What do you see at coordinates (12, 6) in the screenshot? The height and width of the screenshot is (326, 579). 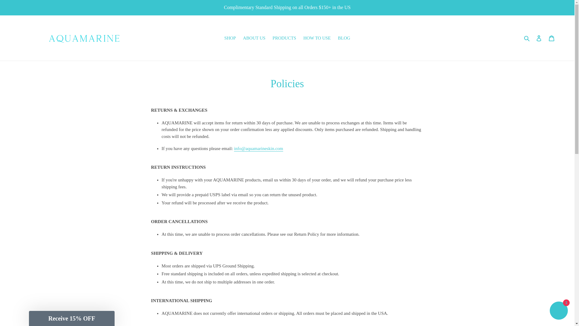 I see `Submit` at bounding box center [12, 6].